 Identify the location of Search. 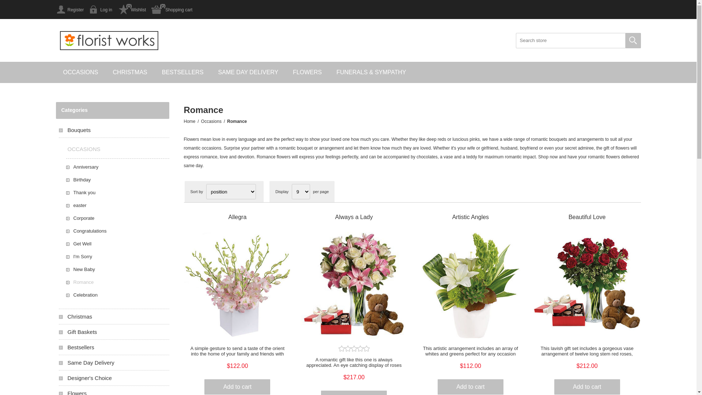
(633, 41).